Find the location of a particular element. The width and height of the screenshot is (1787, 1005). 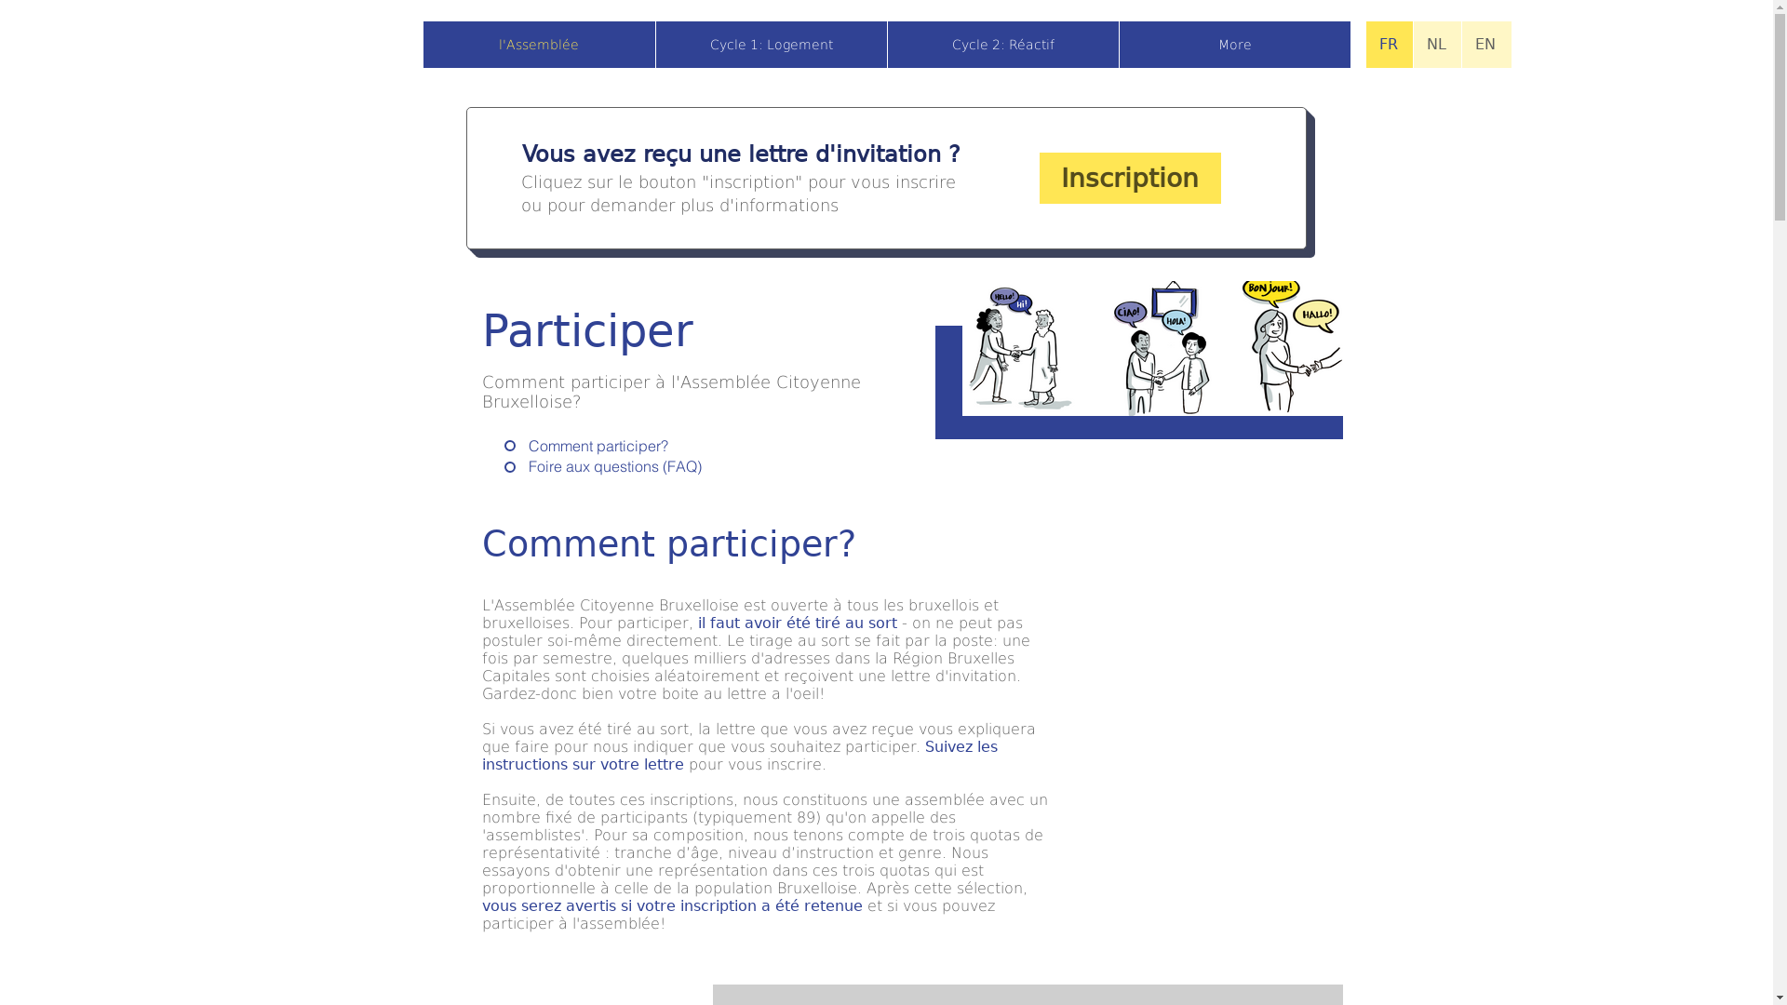

Comment participer? is located at coordinates (558, 446).